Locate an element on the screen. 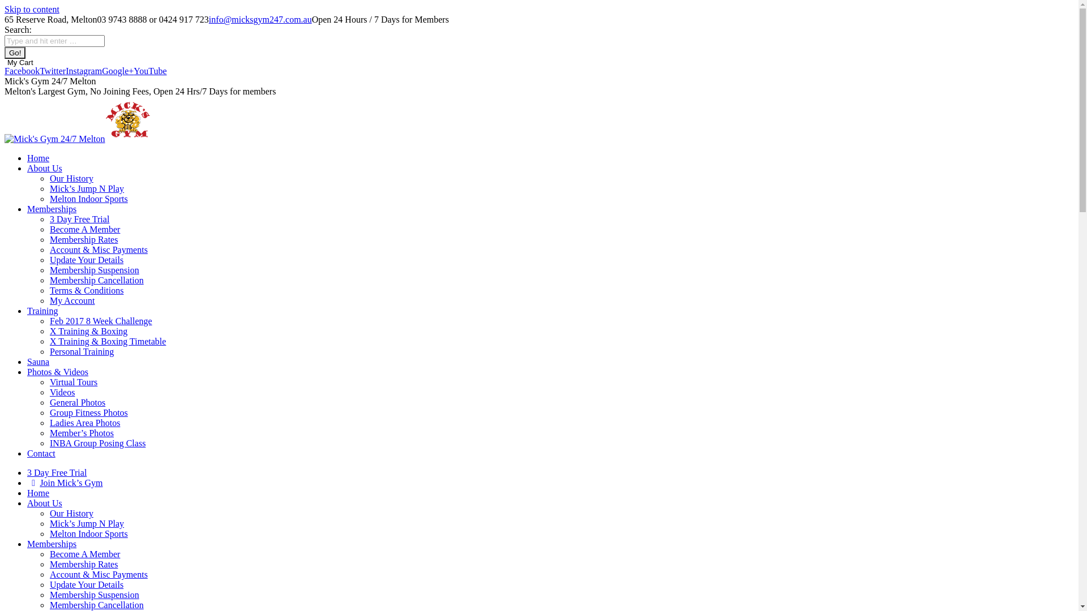 The image size is (1087, 611). Facebook is located at coordinates (22, 71).